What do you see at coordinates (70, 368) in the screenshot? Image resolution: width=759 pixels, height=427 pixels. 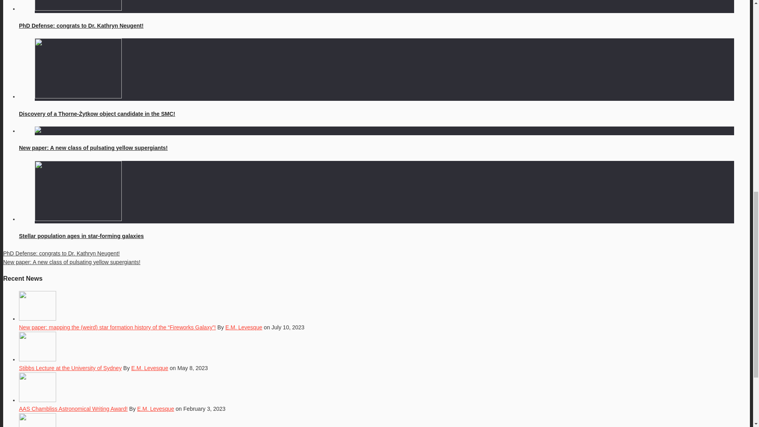 I see `Stibbs Lecture at the University of Sydney` at bounding box center [70, 368].